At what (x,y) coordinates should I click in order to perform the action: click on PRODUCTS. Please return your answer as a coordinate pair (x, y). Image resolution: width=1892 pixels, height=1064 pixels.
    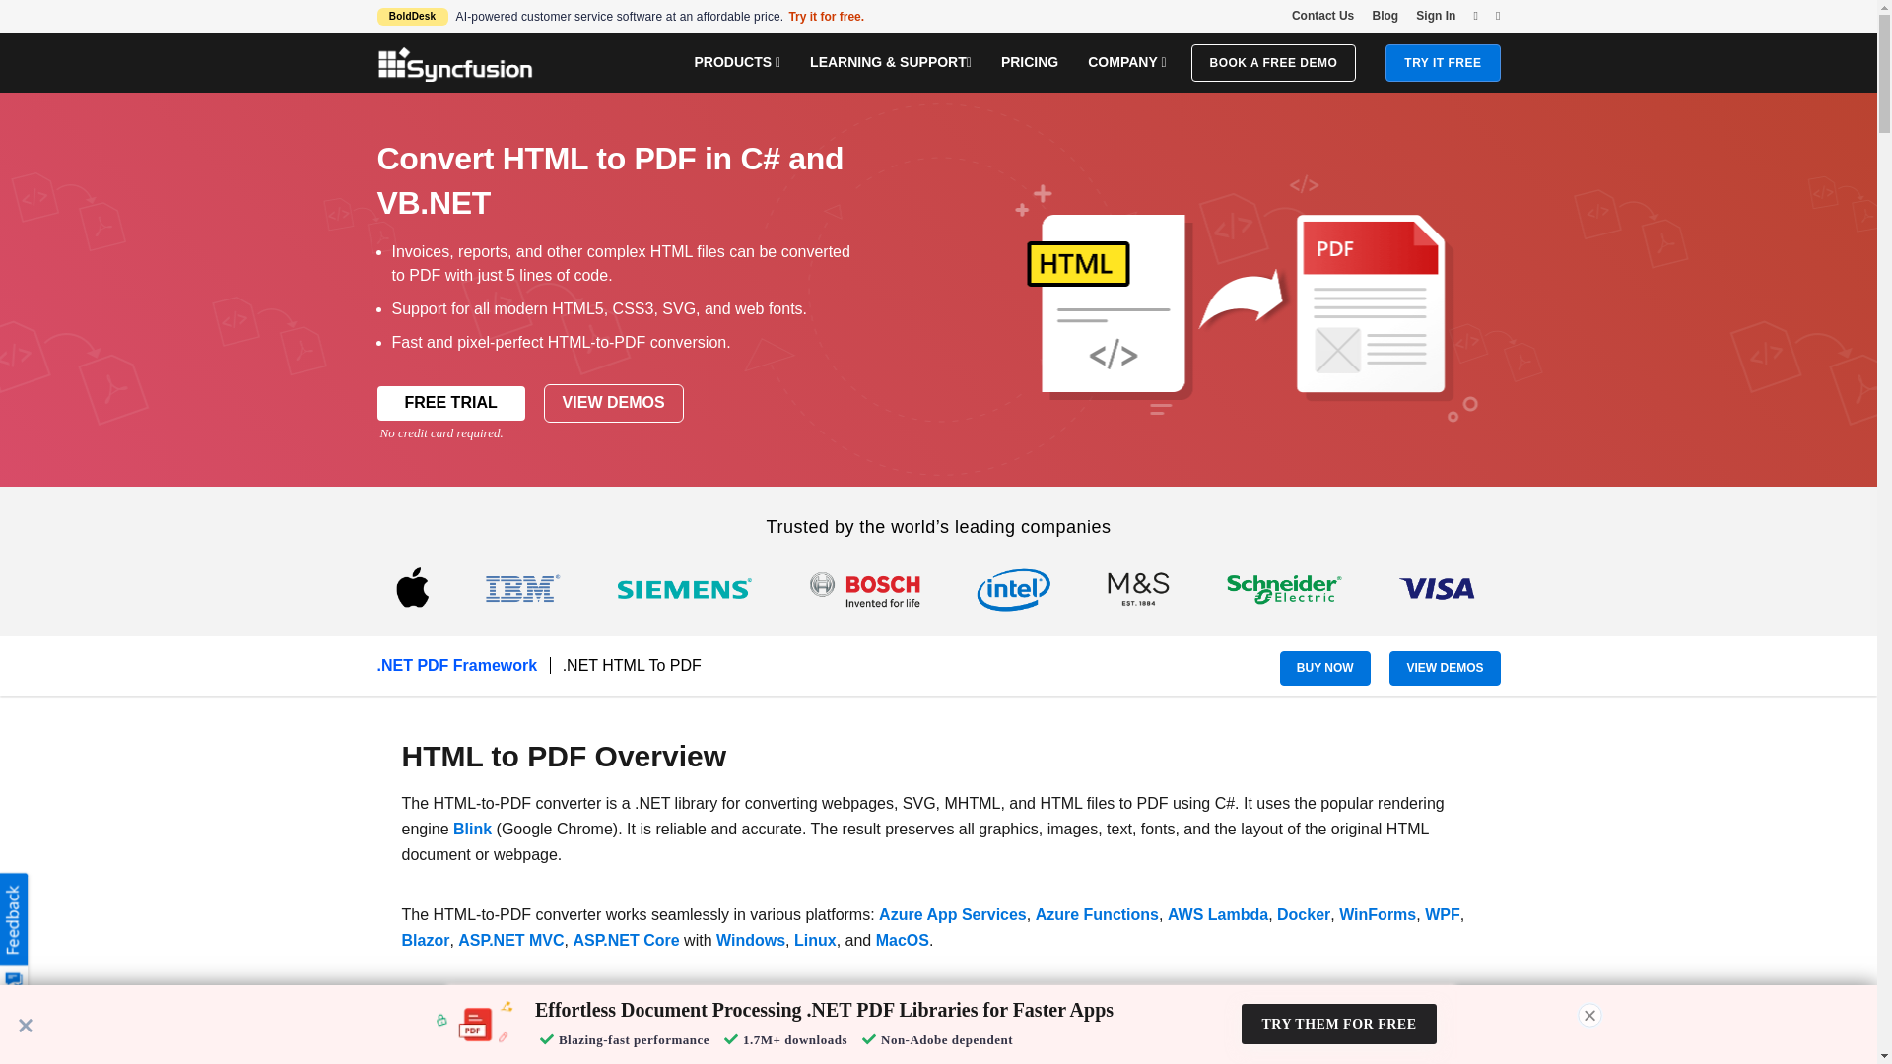
    Looking at the image, I should click on (737, 61).